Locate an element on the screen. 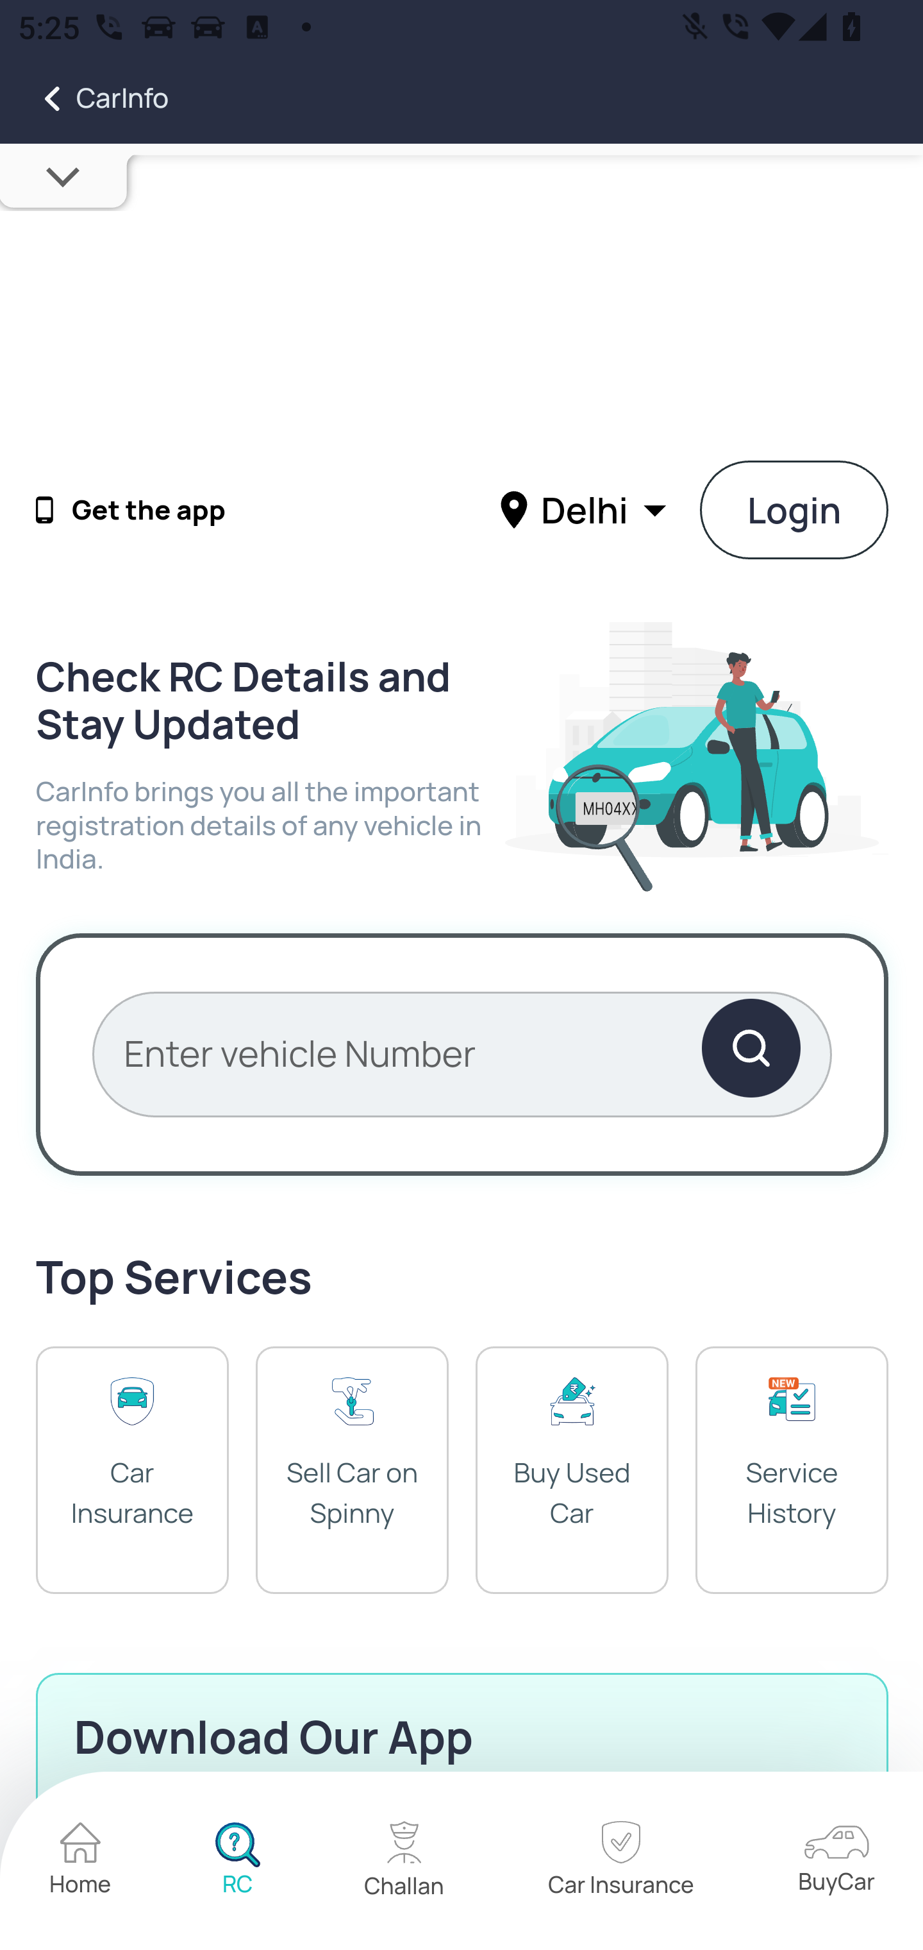  Login is located at coordinates (795, 509).